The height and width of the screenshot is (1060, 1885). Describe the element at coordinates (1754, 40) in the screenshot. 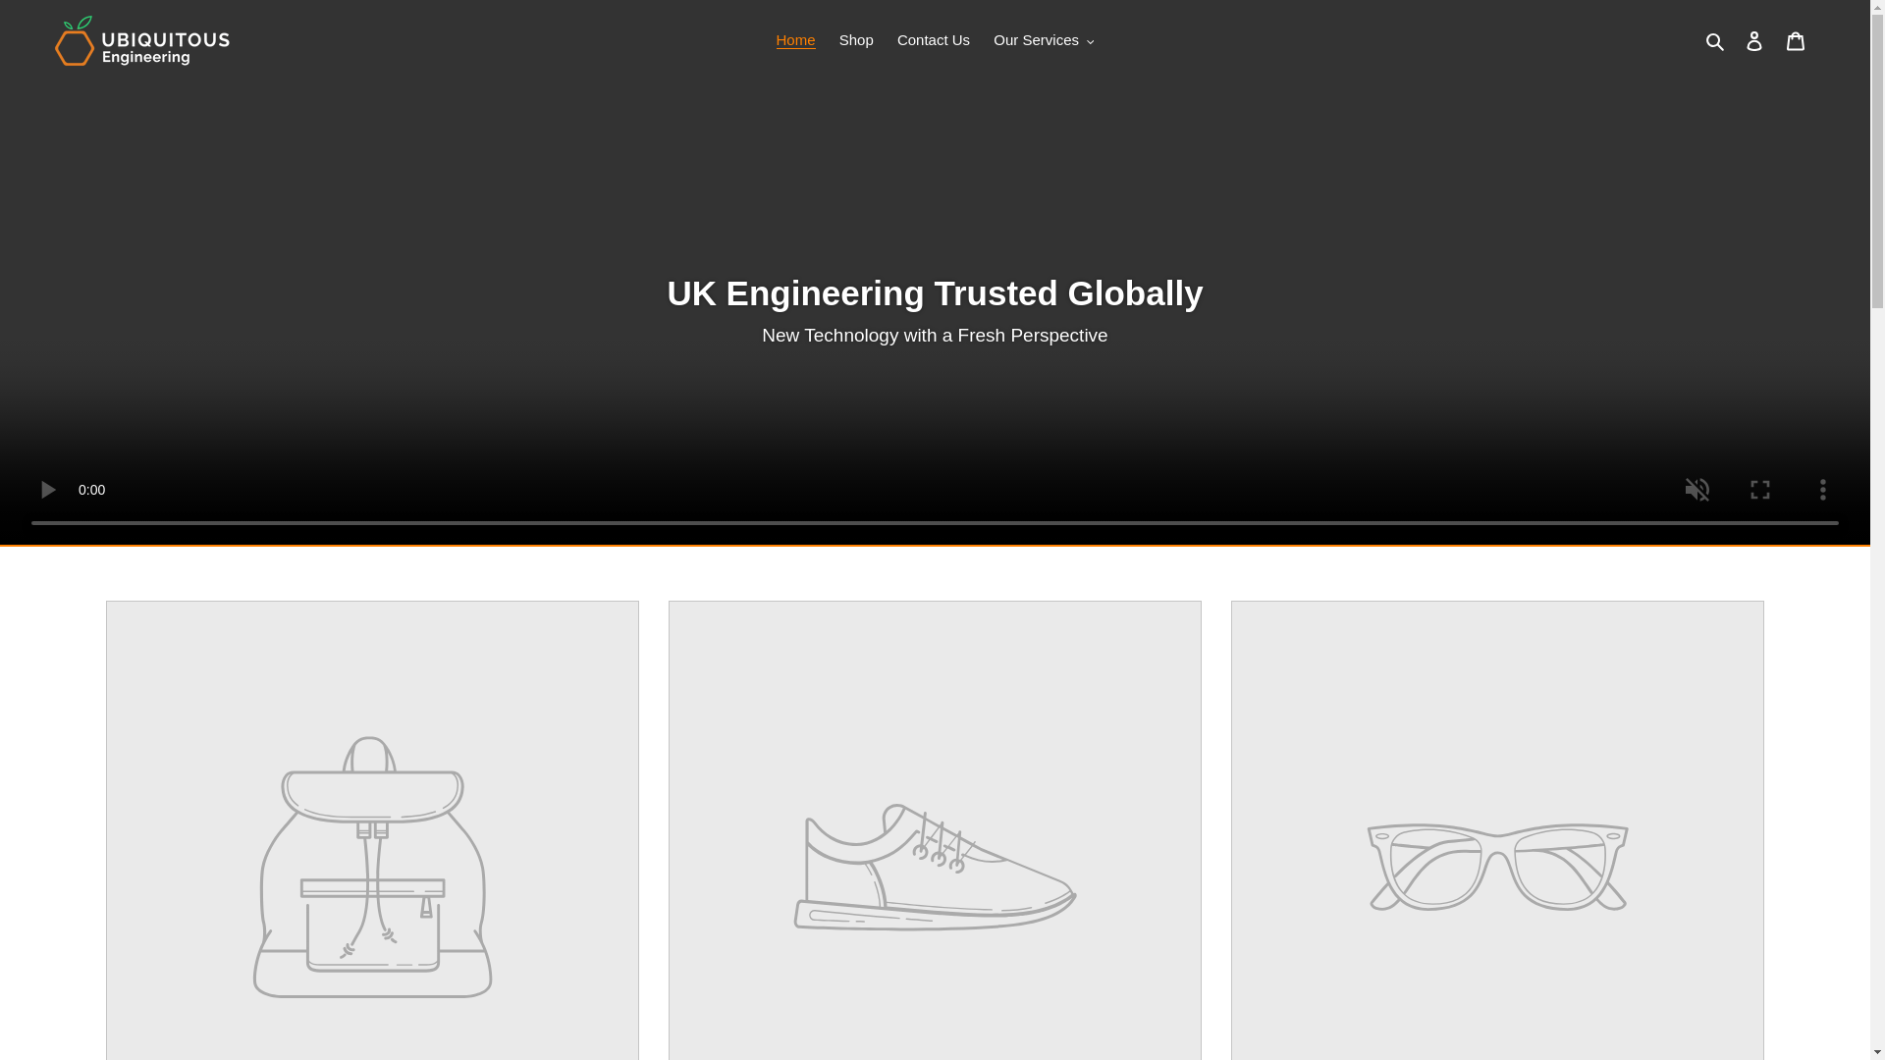

I see `Log in` at that location.